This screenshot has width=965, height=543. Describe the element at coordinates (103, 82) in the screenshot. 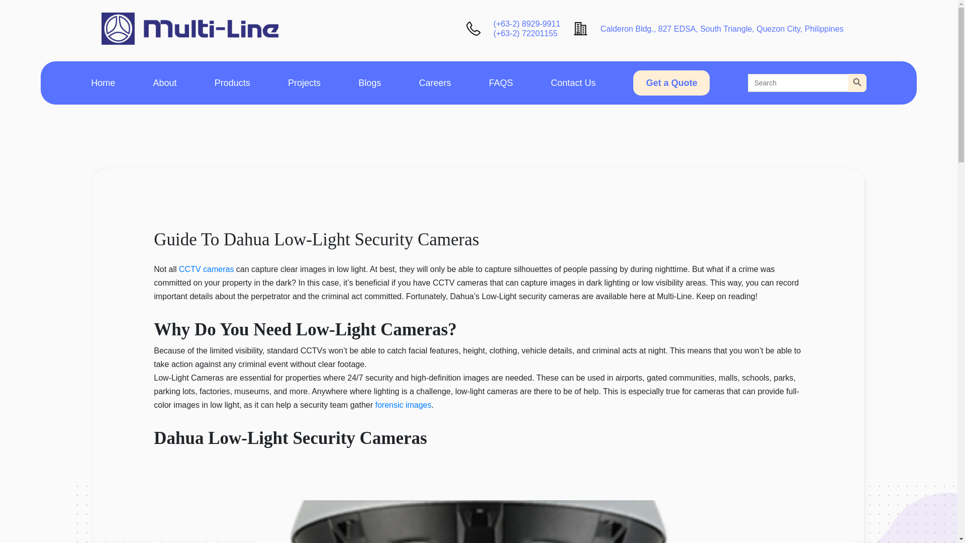

I see `Home` at that location.